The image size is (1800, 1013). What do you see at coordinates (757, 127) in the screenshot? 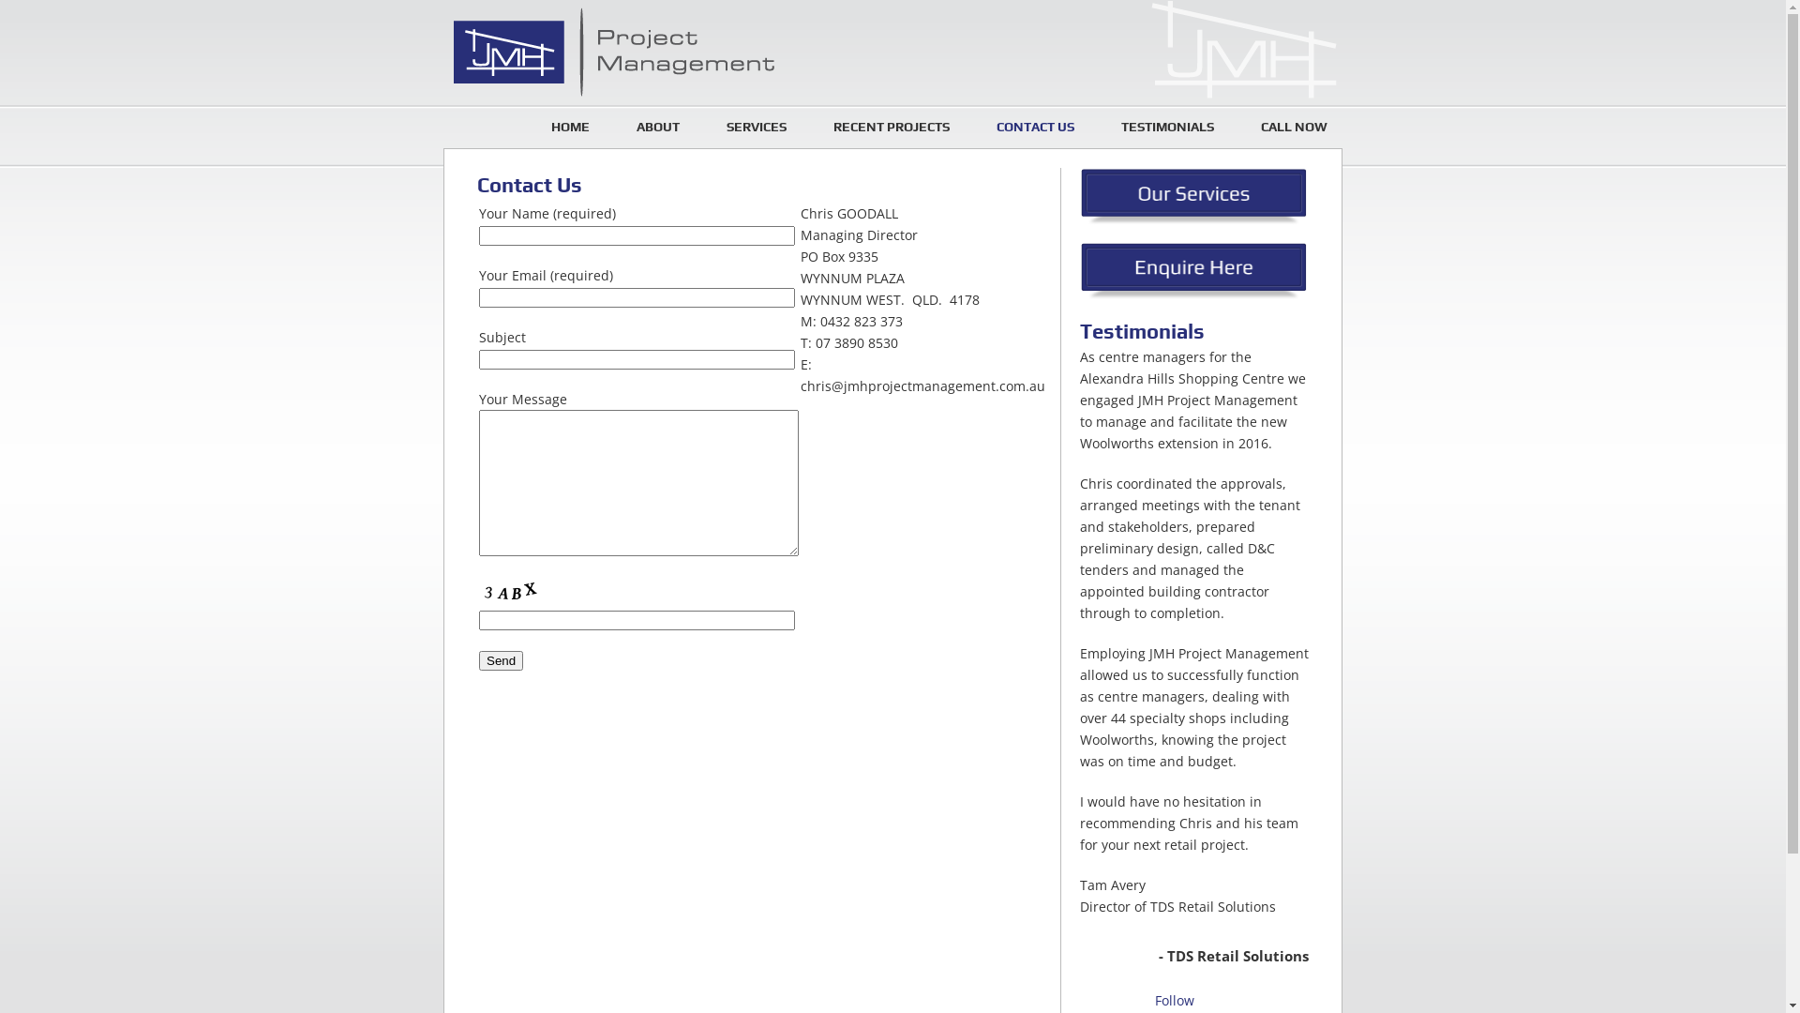
I see `SERVICES` at bounding box center [757, 127].